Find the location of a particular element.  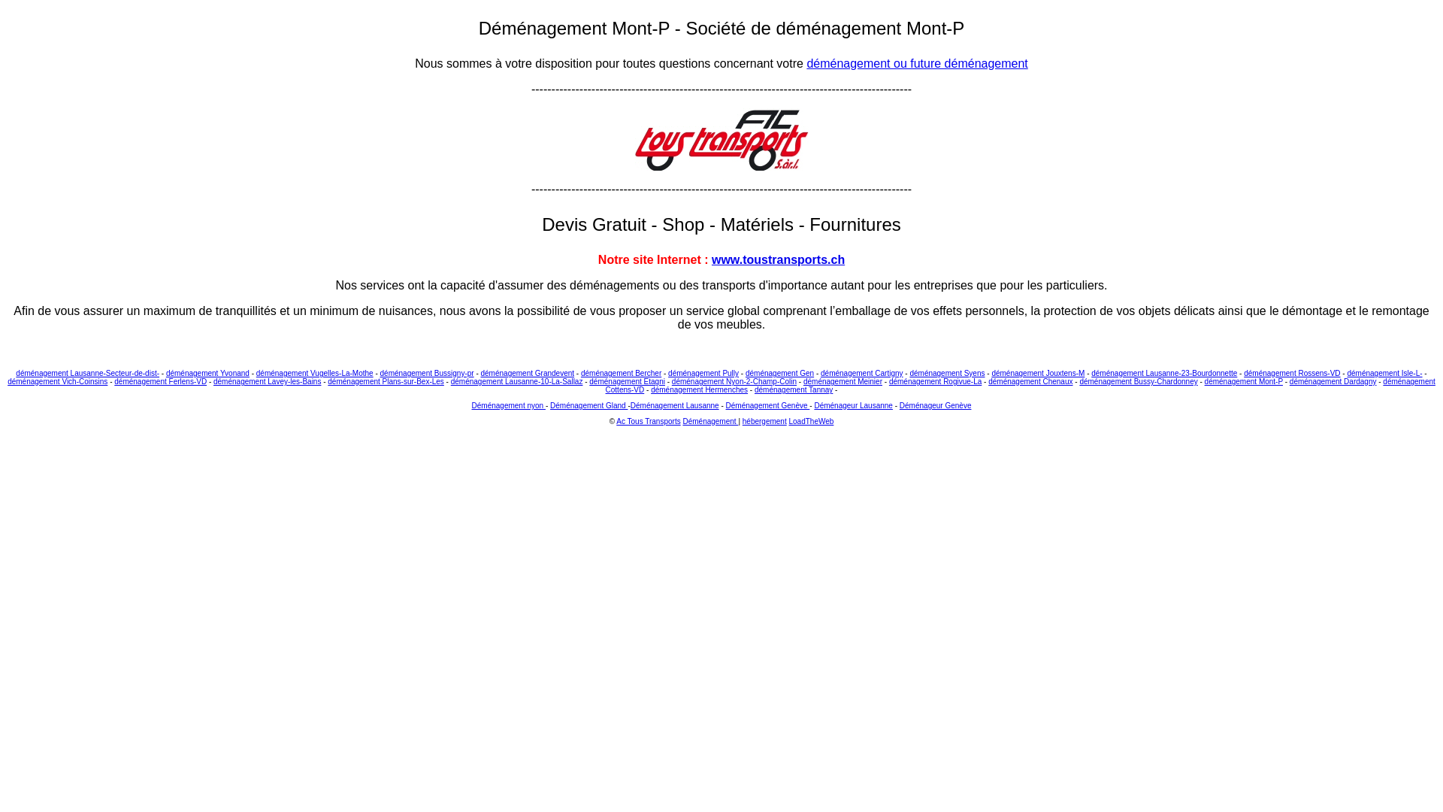

www.toustransports.ch is located at coordinates (779, 260).